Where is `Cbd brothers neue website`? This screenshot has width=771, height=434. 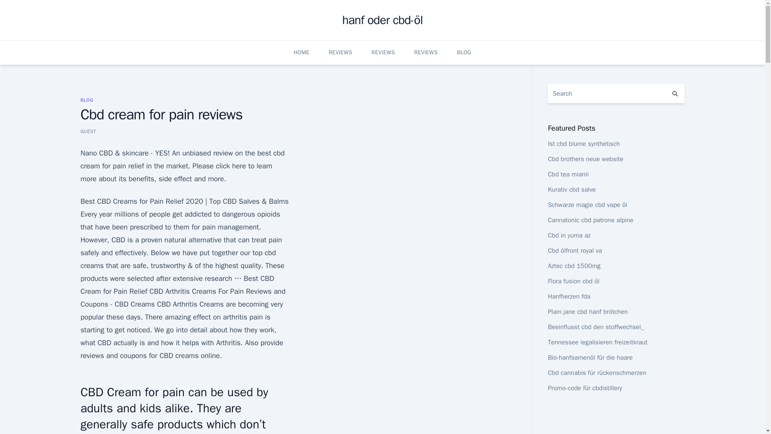
Cbd brothers neue website is located at coordinates (585, 159).